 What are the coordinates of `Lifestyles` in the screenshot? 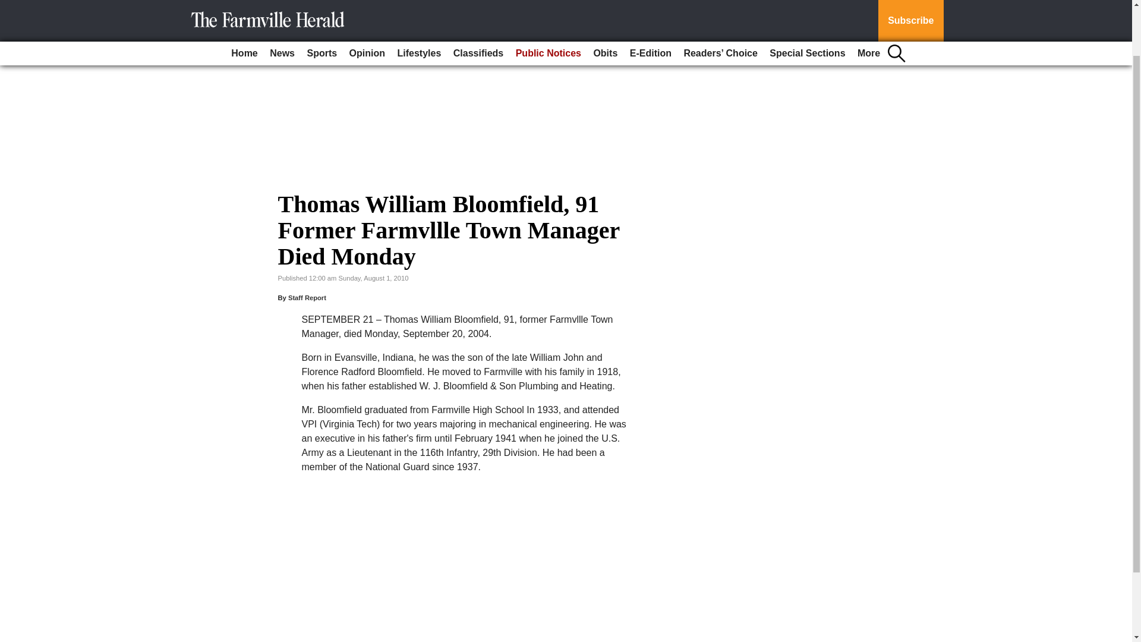 It's located at (419, 3).